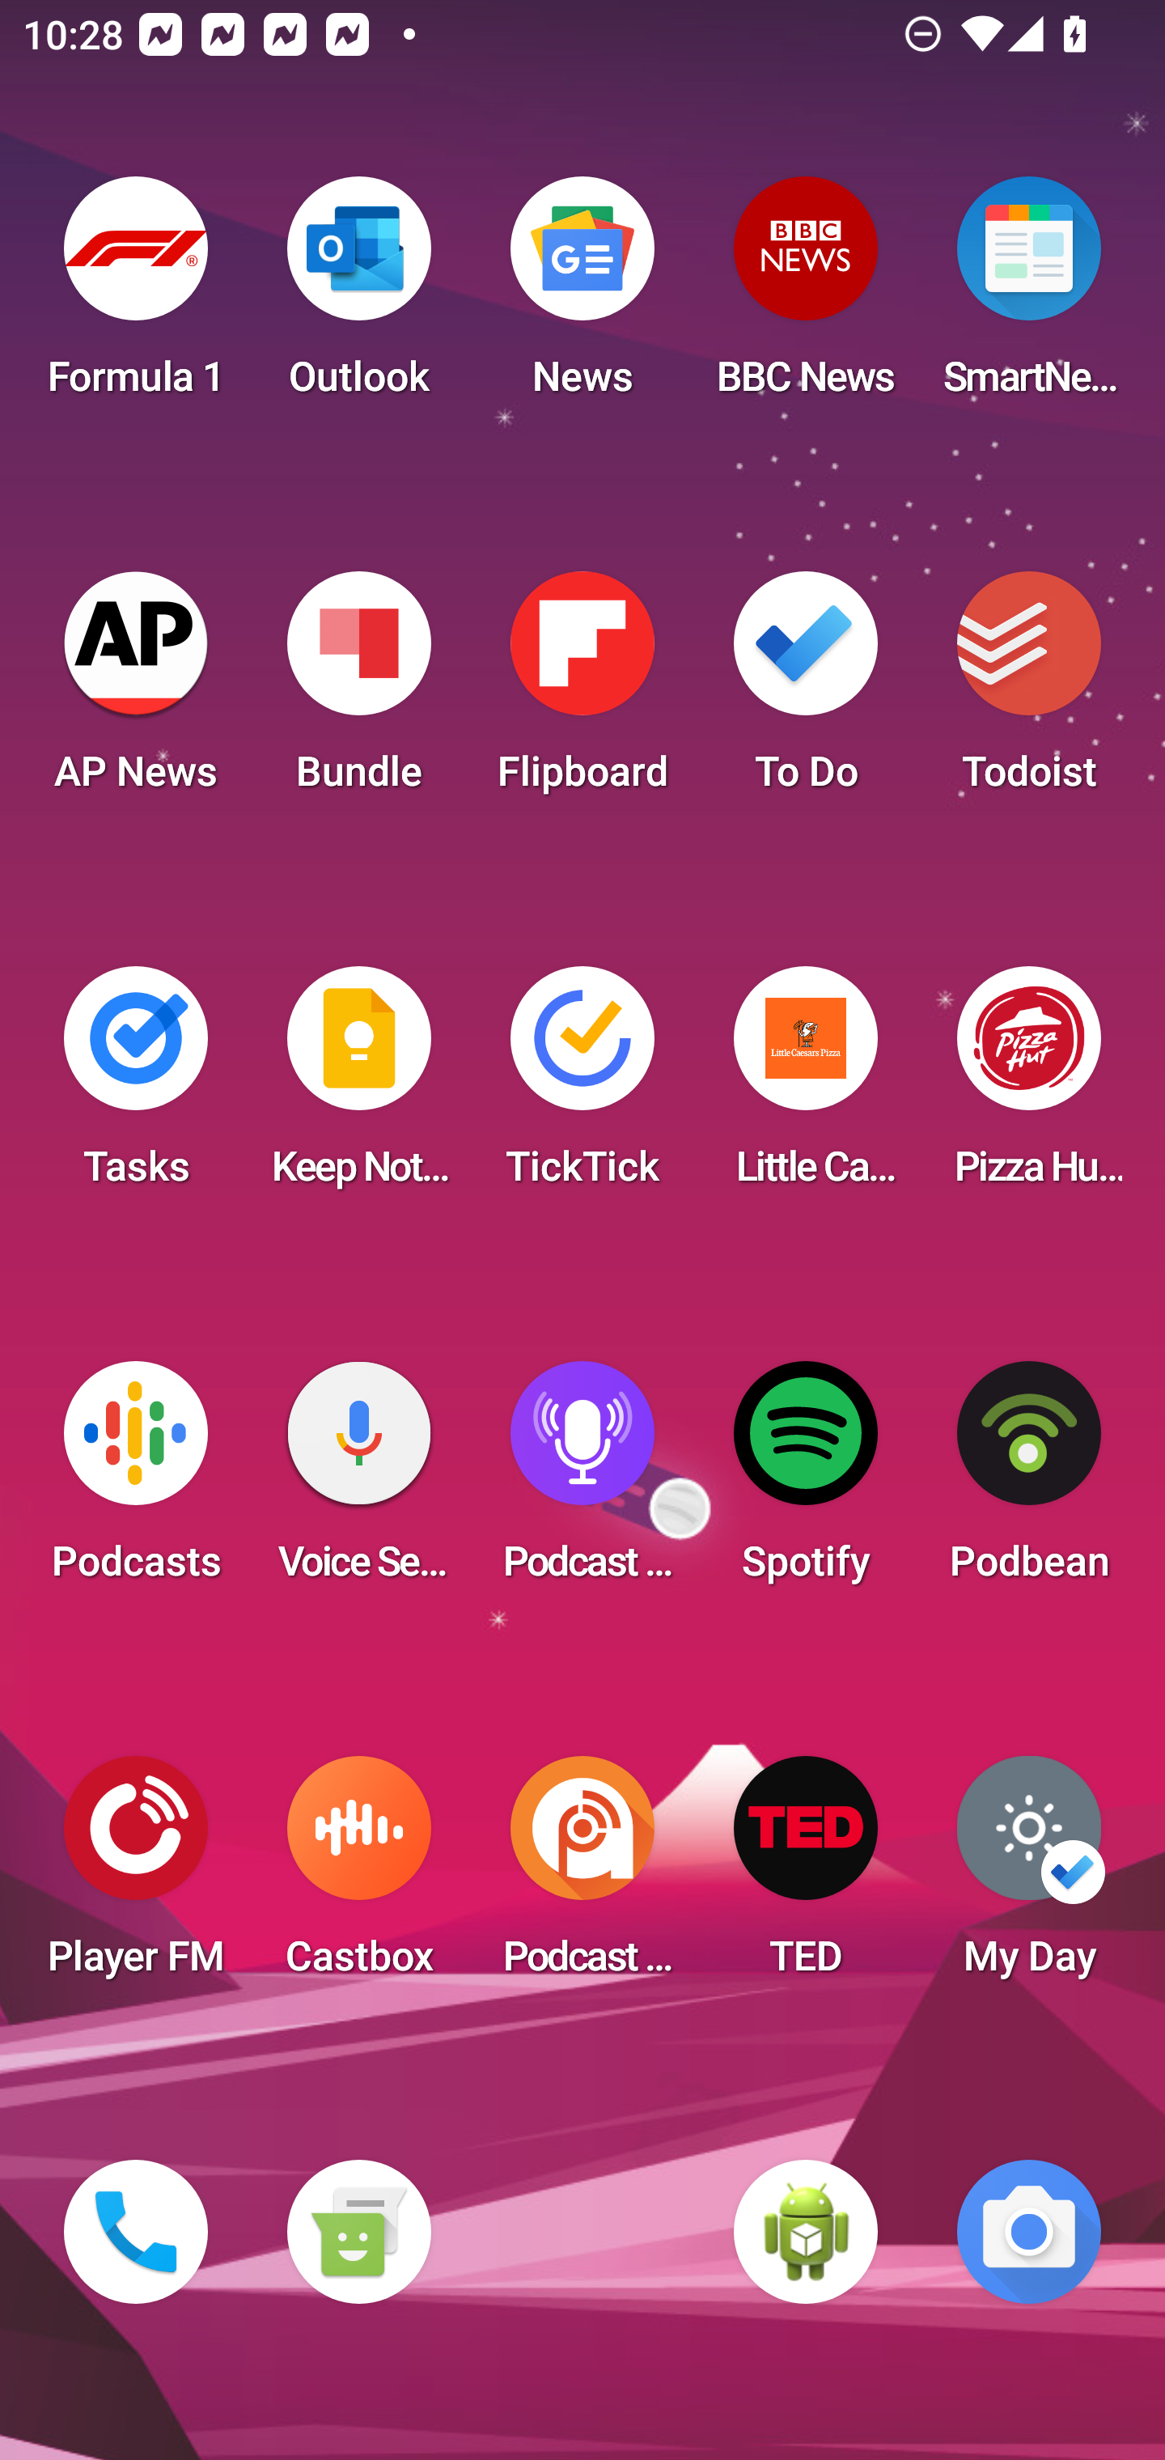  What do you see at coordinates (582, 1876) in the screenshot?
I see `Podcast Addict` at bounding box center [582, 1876].